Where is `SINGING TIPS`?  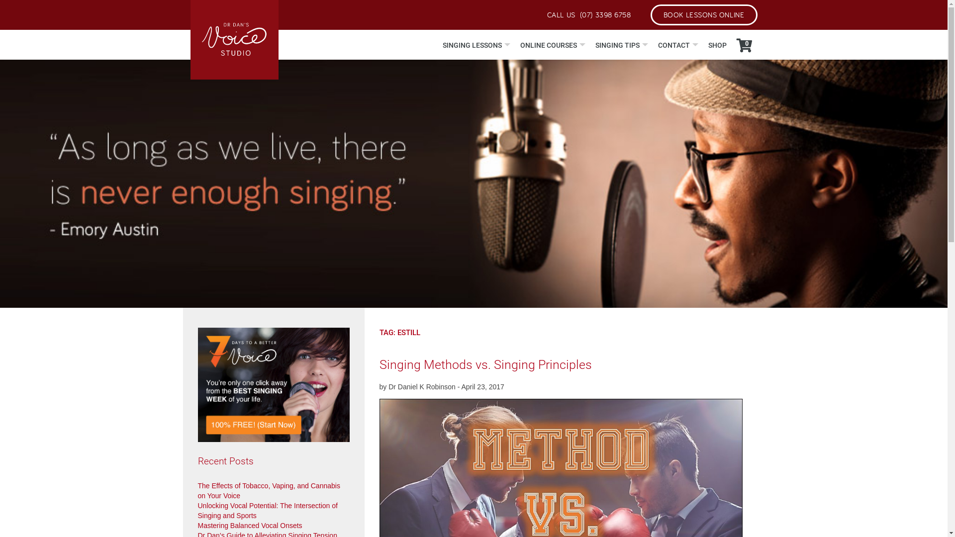
SINGING TIPS is located at coordinates (621, 45).